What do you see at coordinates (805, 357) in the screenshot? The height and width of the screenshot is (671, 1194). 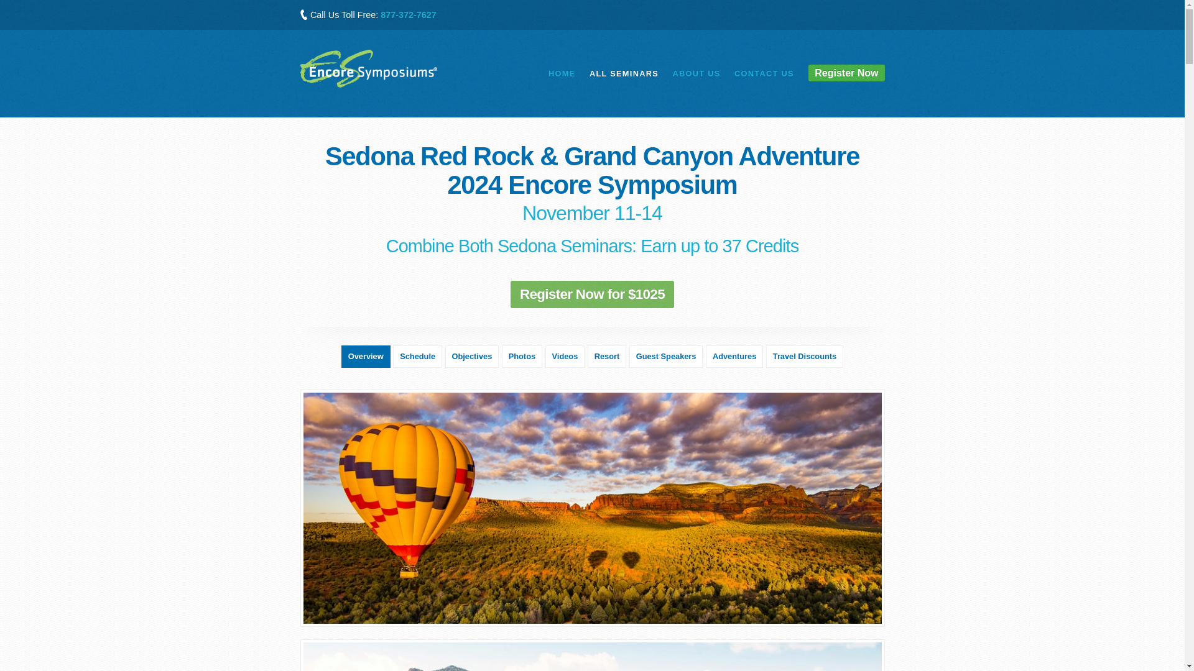 I see `Travel Discounts` at bounding box center [805, 357].